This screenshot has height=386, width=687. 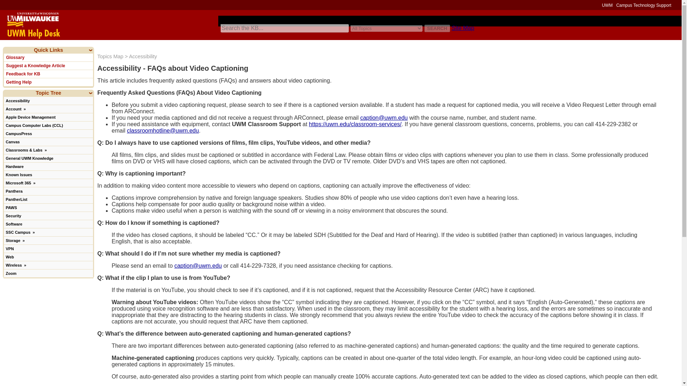 What do you see at coordinates (437, 28) in the screenshot?
I see `SEARCH` at bounding box center [437, 28].